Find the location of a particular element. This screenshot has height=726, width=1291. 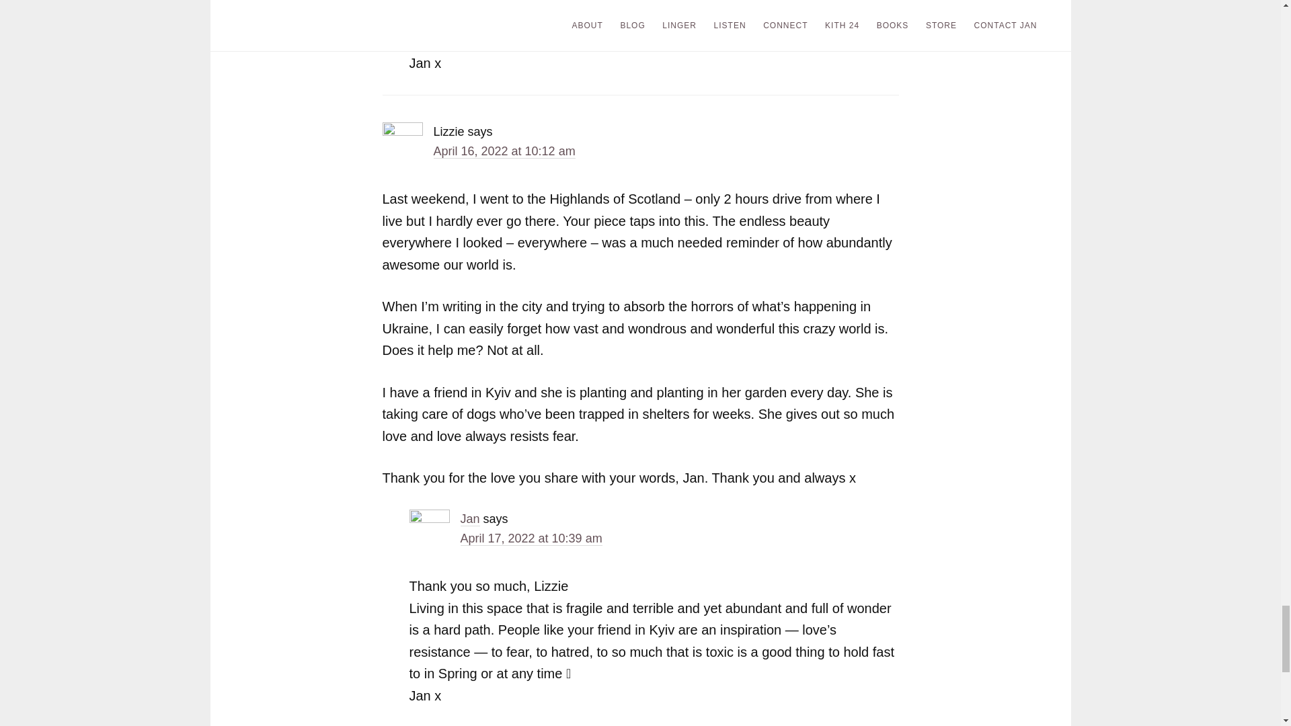

Jan is located at coordinates (469, 519).